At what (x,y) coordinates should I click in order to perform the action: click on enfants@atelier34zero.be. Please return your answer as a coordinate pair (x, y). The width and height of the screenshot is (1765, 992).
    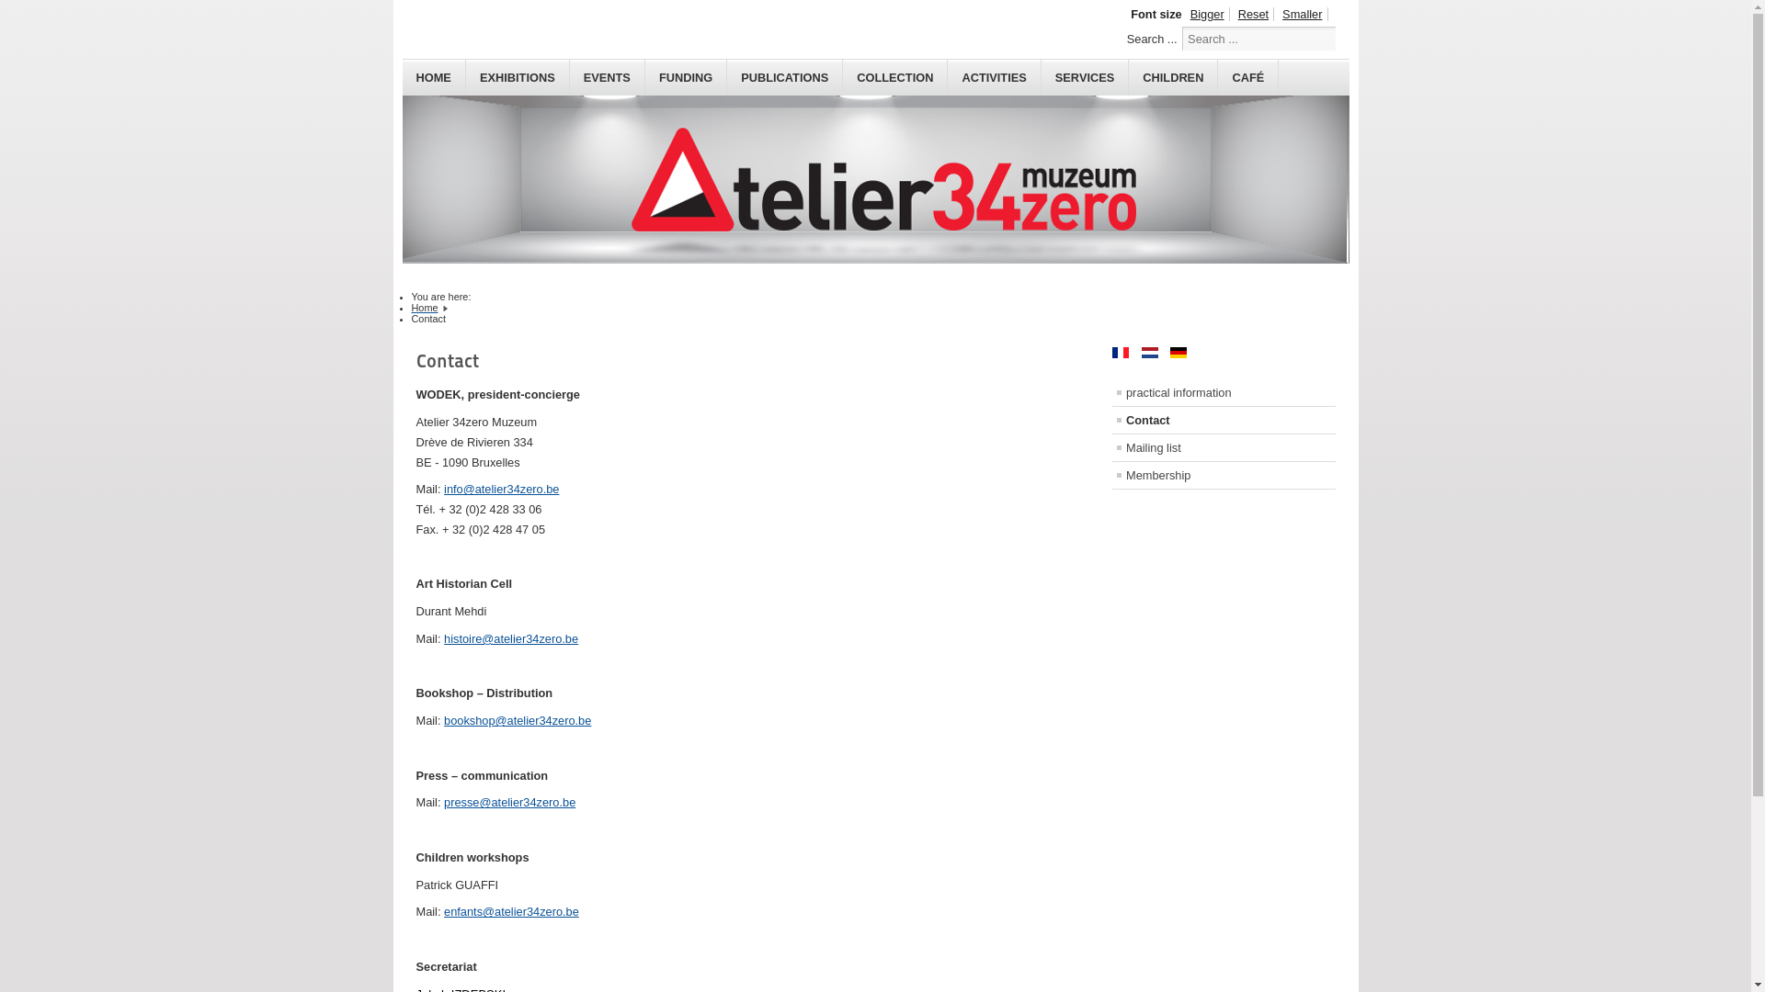
    Looking at the image, I should click on (511, 911).